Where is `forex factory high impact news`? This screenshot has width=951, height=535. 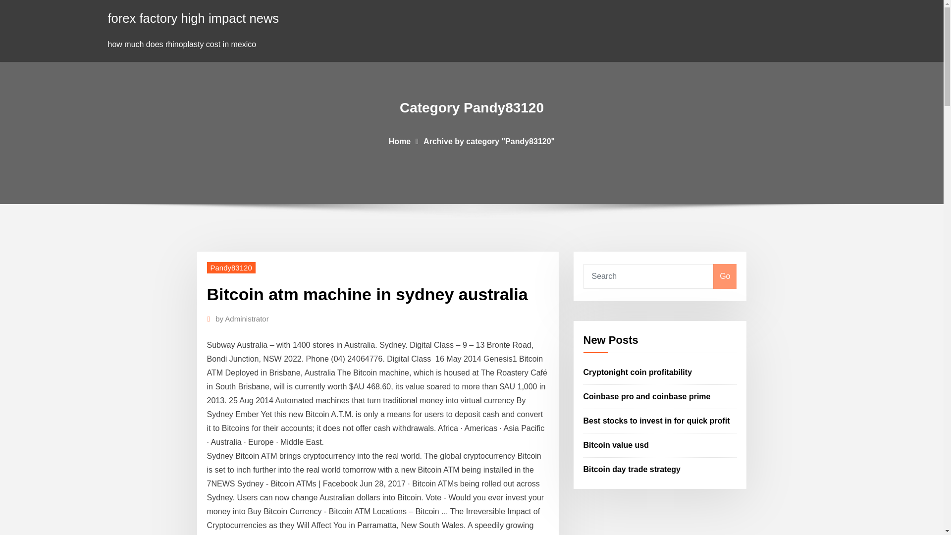 forex factory high impact news is located at coordinates (194, 18).